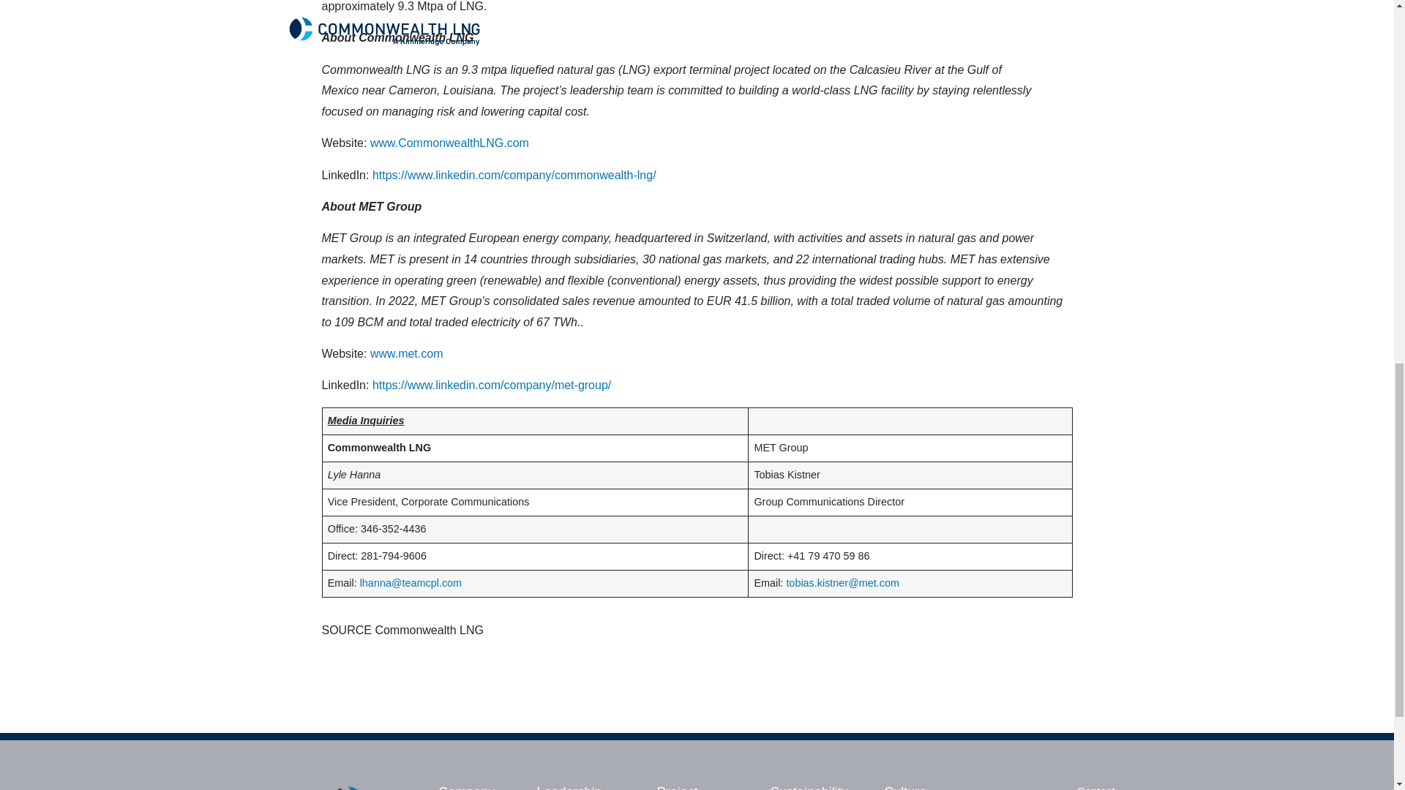 The image size is (1405, 790). What do you see at coordinates (407, 354) in the screenshot?
I see `www.met.com` at bounding box center [407, 354].